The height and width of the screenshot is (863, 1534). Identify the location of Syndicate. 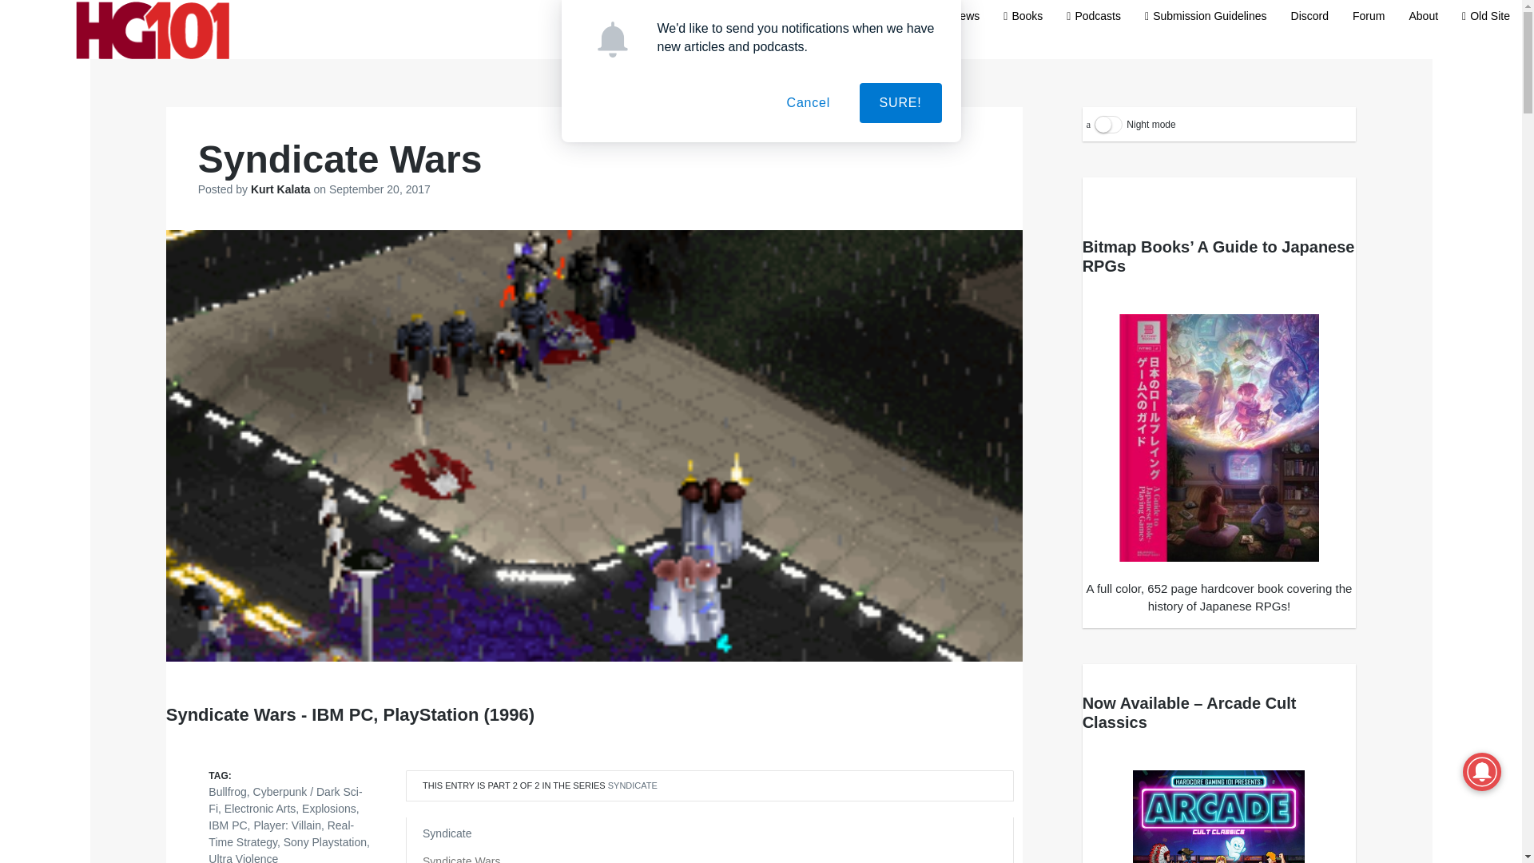
(633, 785).